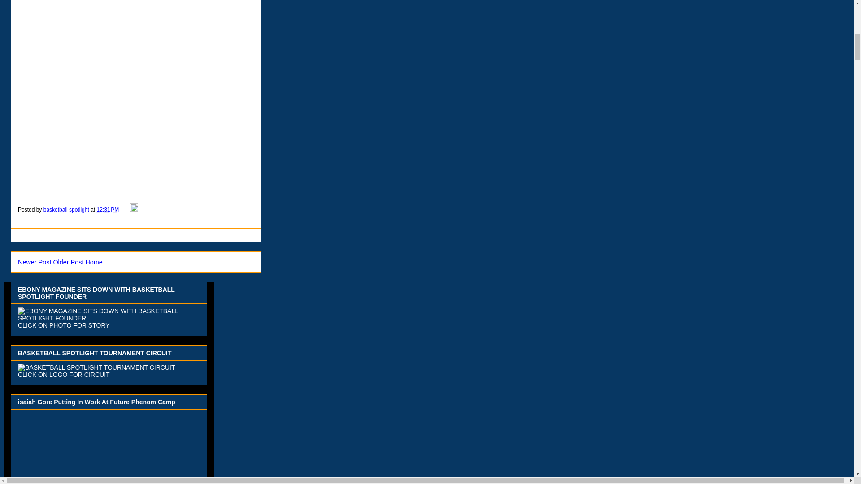  What do you see at coordinates (67, 210) in the screenshot?
I see `author profile` at bounding box center [67, 210].